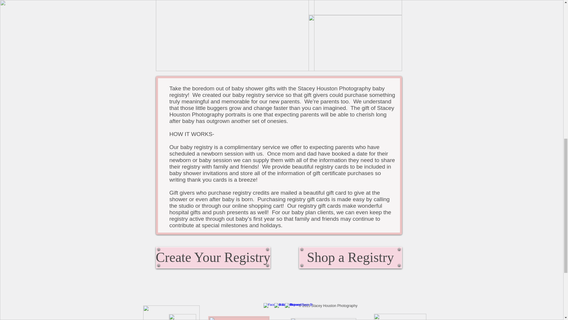 The width and height of the screenshot is (568, 320). I want to click on Album.jpg, so click(355, 43).